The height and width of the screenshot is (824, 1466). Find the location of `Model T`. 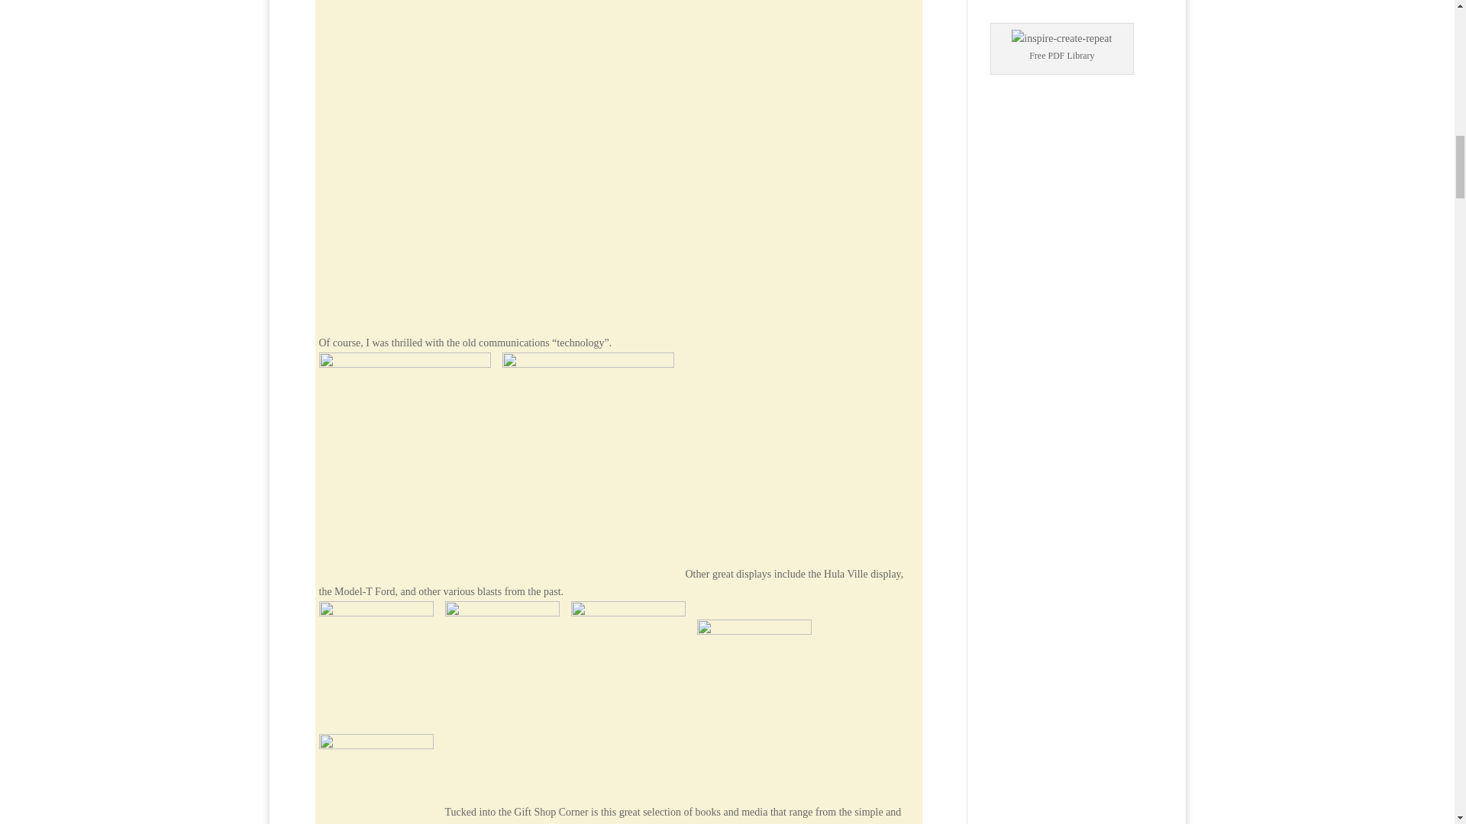

Model T is located at coordinates (501, 658).